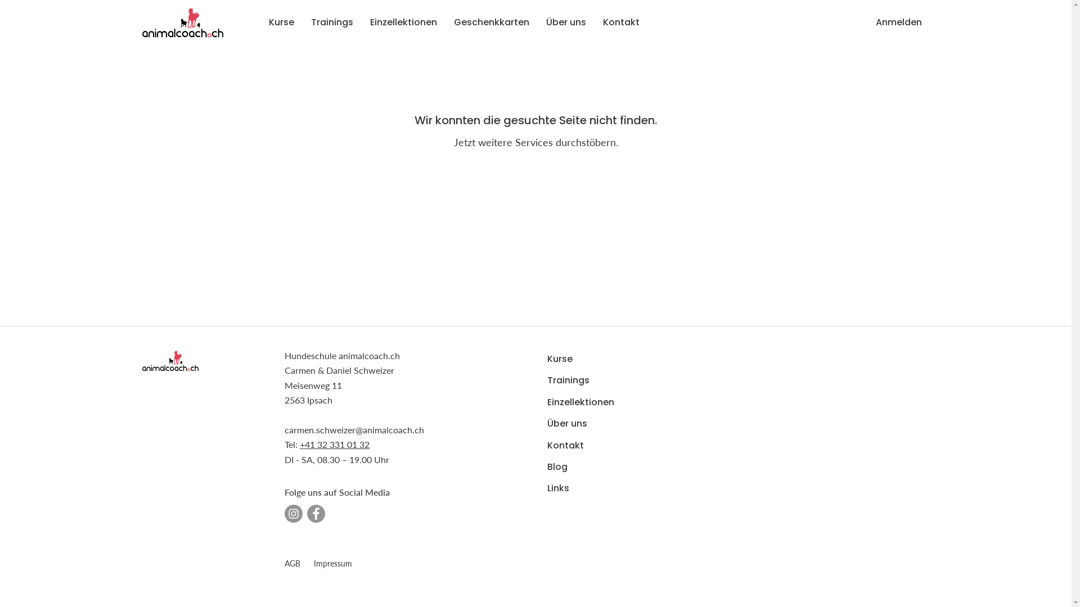  Describe the element at coordinates (587, 446) in the screenshot. I see `Kontakt` at that location.